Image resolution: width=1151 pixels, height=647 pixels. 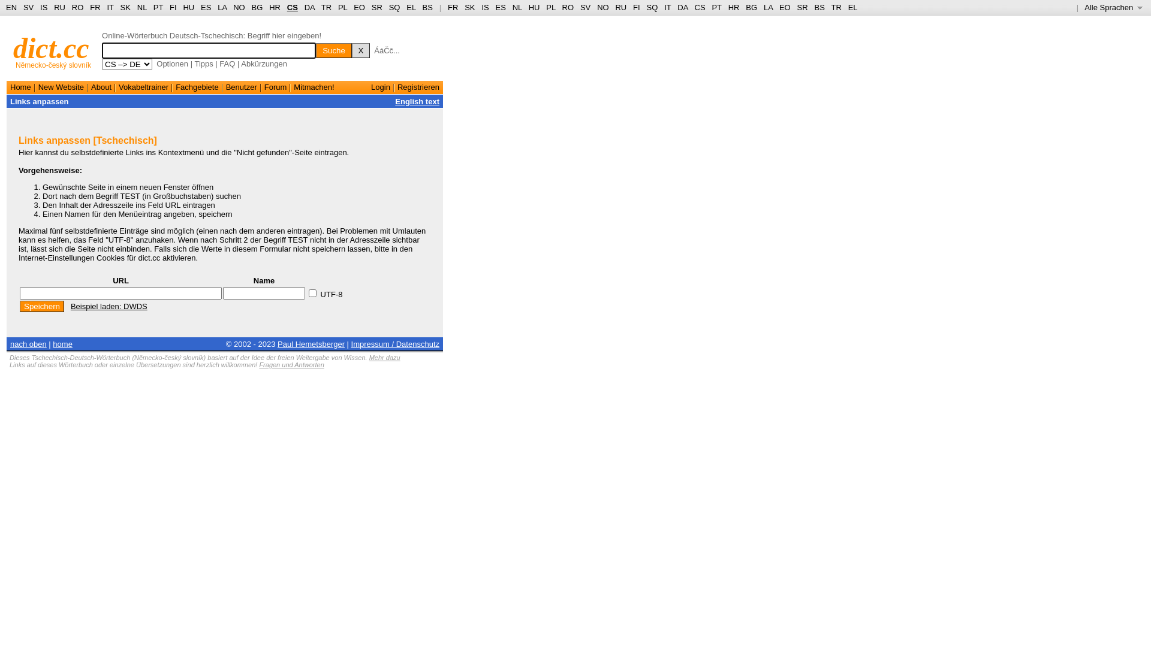 I want to click on FI, so click(x=637, y=7).